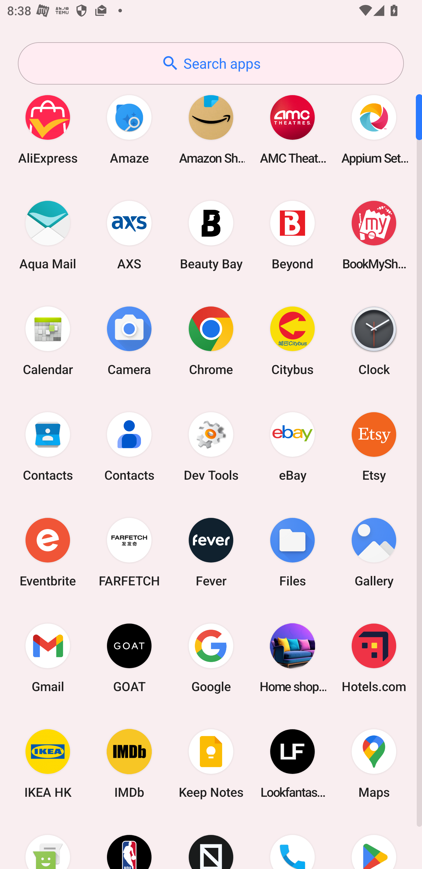  What do you see at coordinates (48, 552) in the screenshot?
I see `Eventbrite` at bounding box center [48, 552].